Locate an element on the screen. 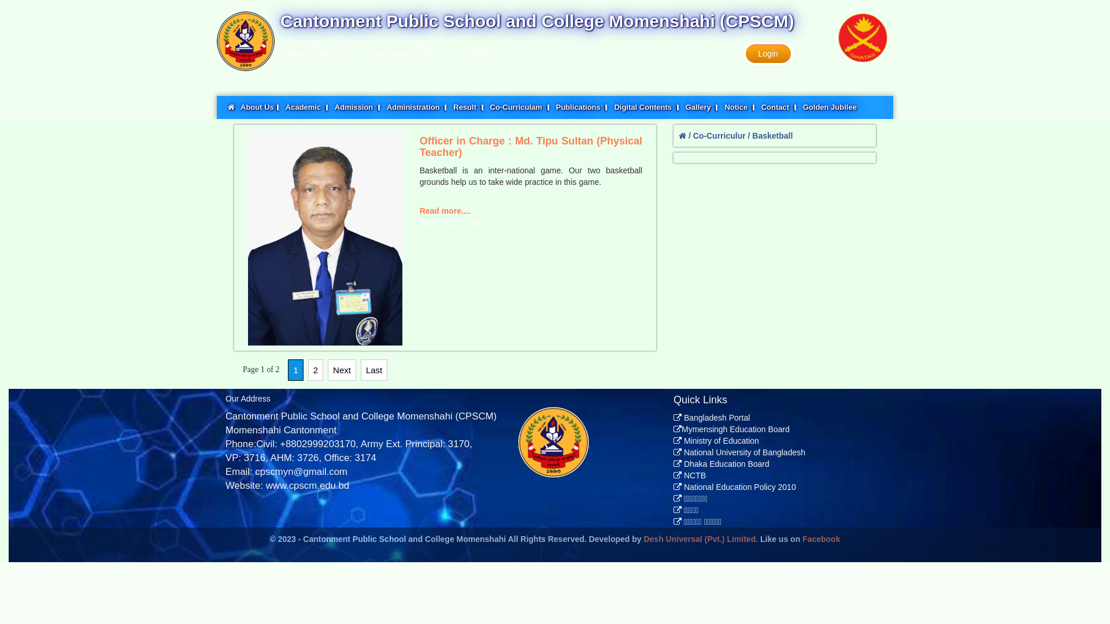  Desh Universal (Pvt.) Limited. is located at coordinates (701, 539).